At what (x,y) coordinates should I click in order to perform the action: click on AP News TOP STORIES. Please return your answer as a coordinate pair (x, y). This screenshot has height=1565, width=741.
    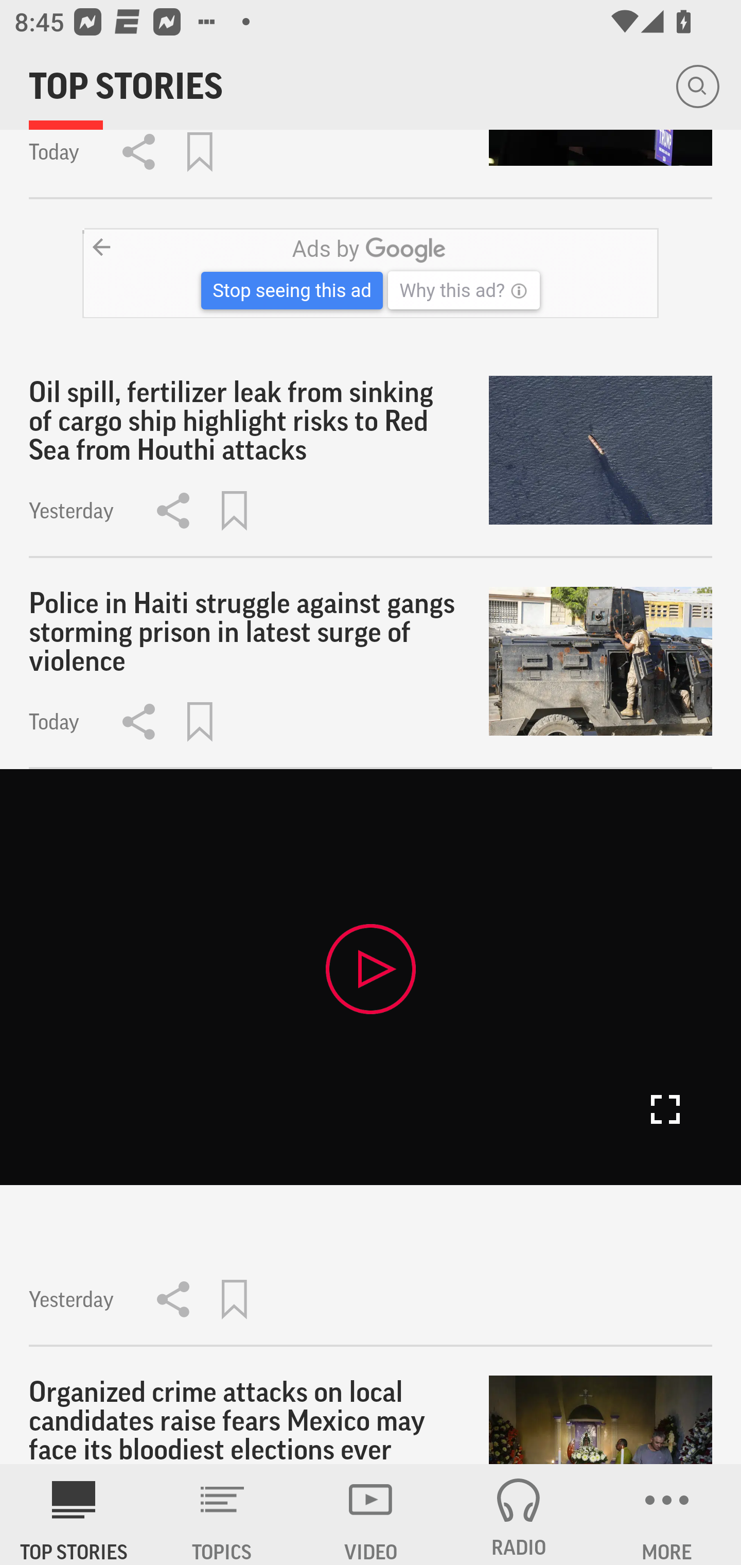
    Looking at the image, I should click on (74, 1515).